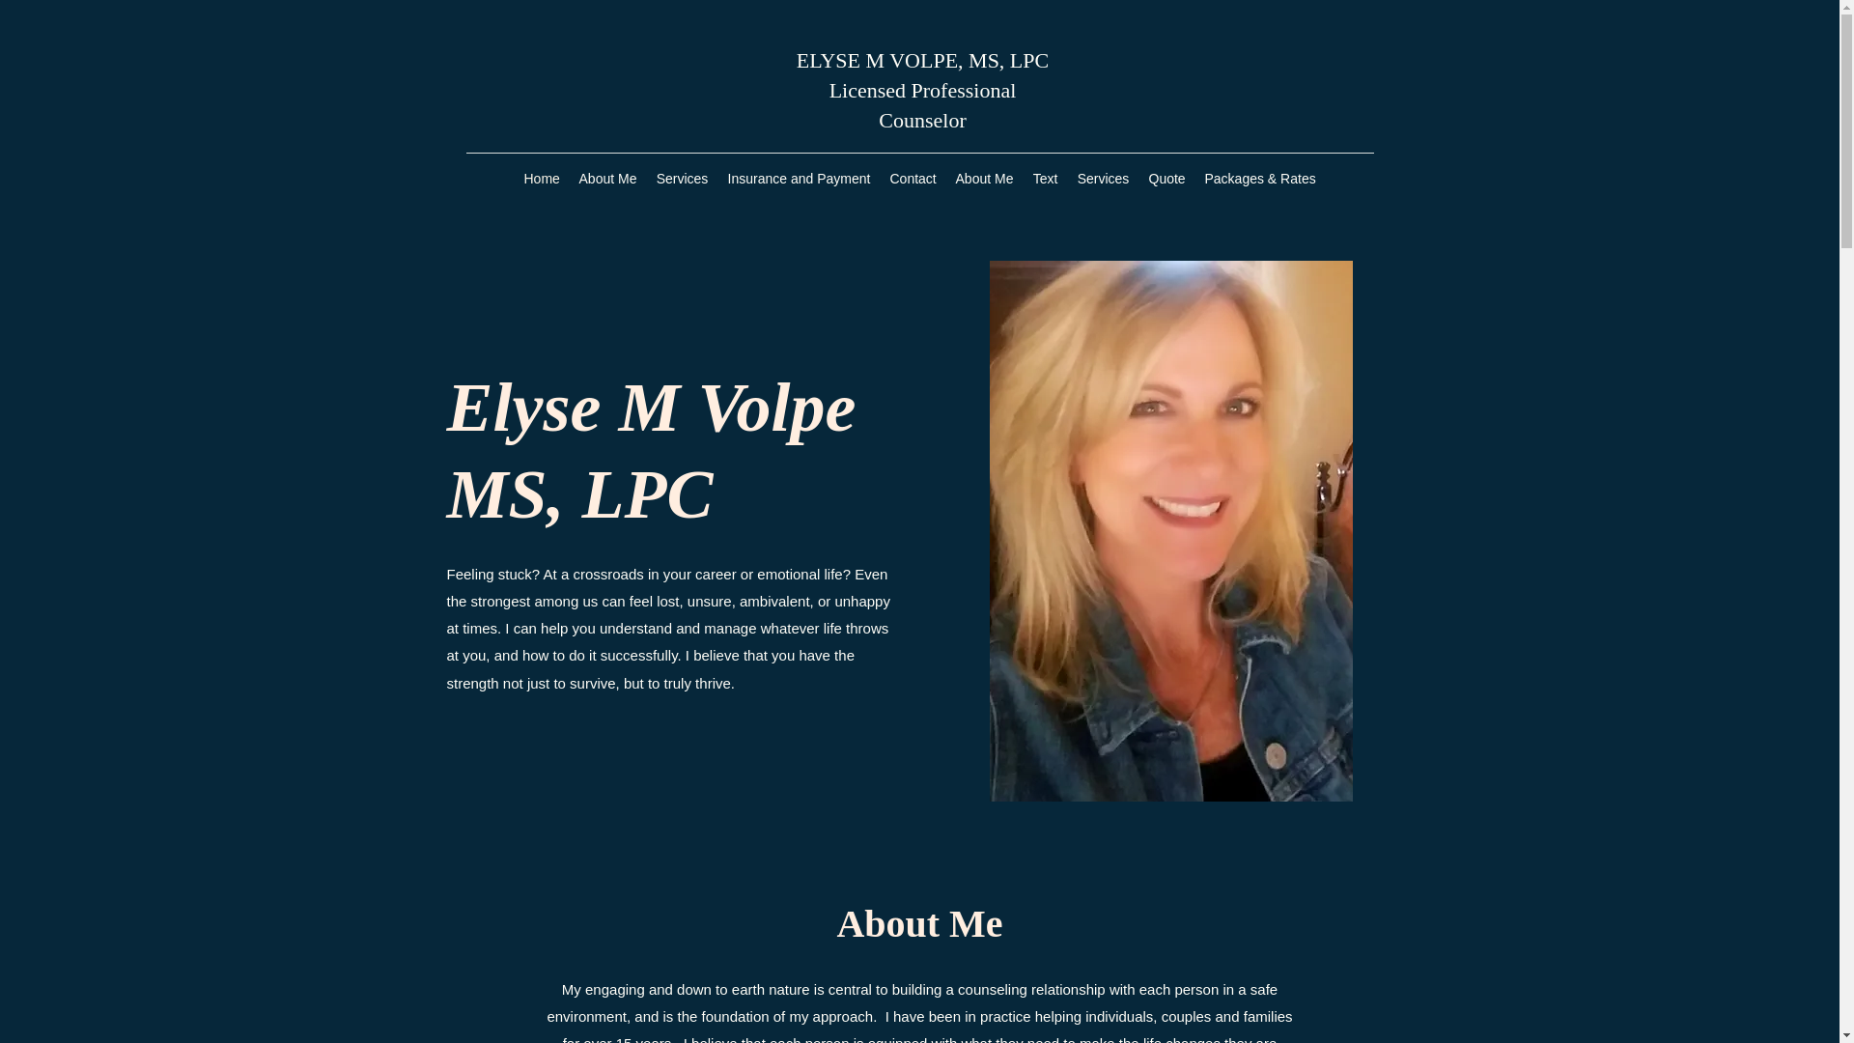 Image resolution: width=1854 pixels, height=1043 pixels. Describe the element at coordinates (541, 178) in the screenshot. I see `Home` at that location.